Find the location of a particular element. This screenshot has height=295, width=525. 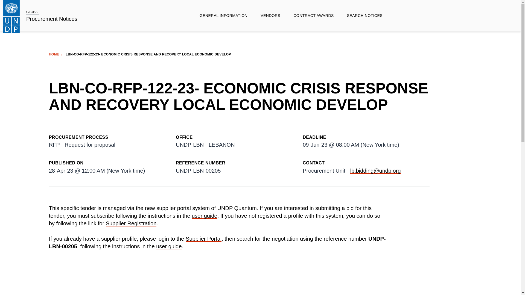

VENDORS is located at coordinates (270, 16).